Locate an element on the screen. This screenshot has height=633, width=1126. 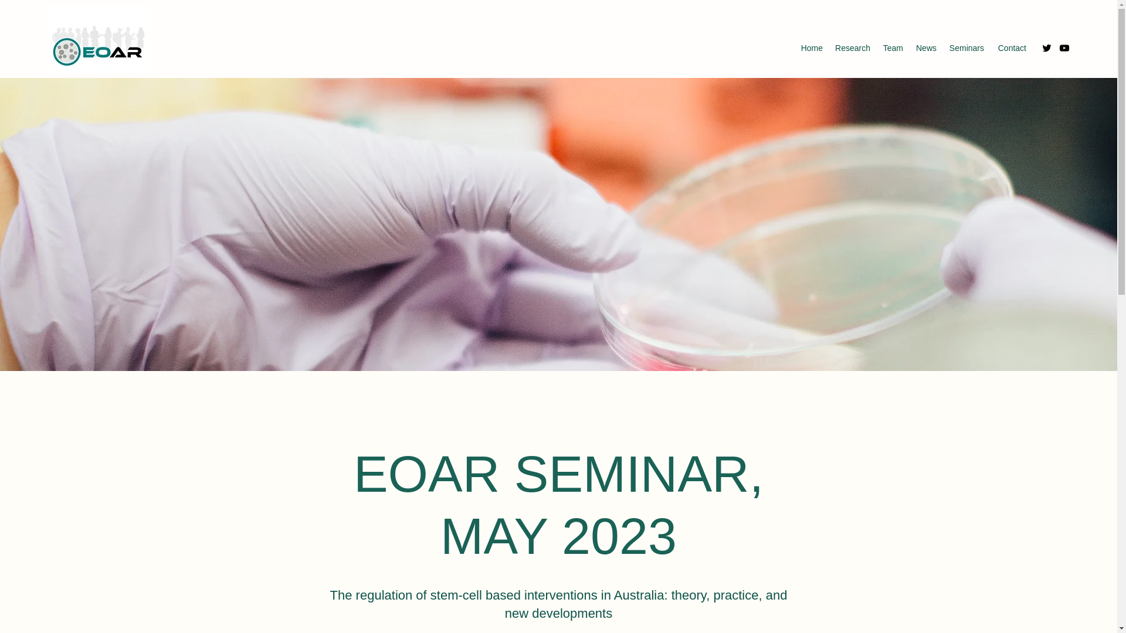
News is located at coordinates (925, 48).